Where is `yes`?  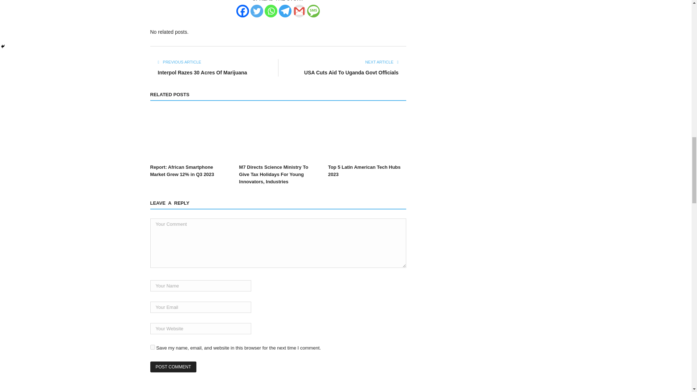 yes is located at coordinates (152, 347).